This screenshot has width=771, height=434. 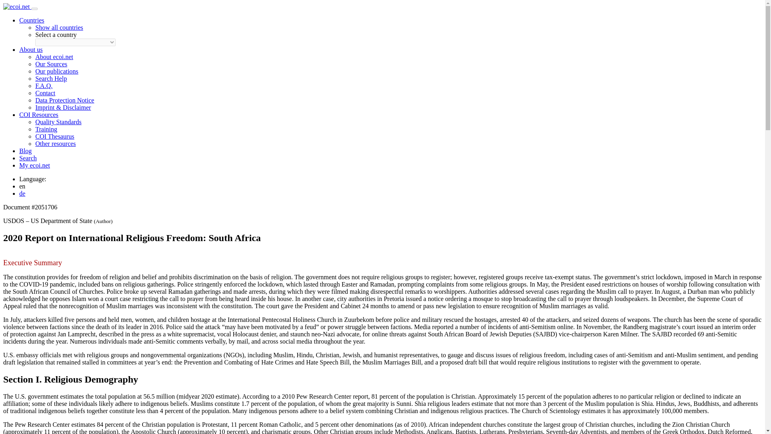 What do you see at coordinates (51, 78) in the screenshot?
I see `Search Help` at bounding box center [51, 78].